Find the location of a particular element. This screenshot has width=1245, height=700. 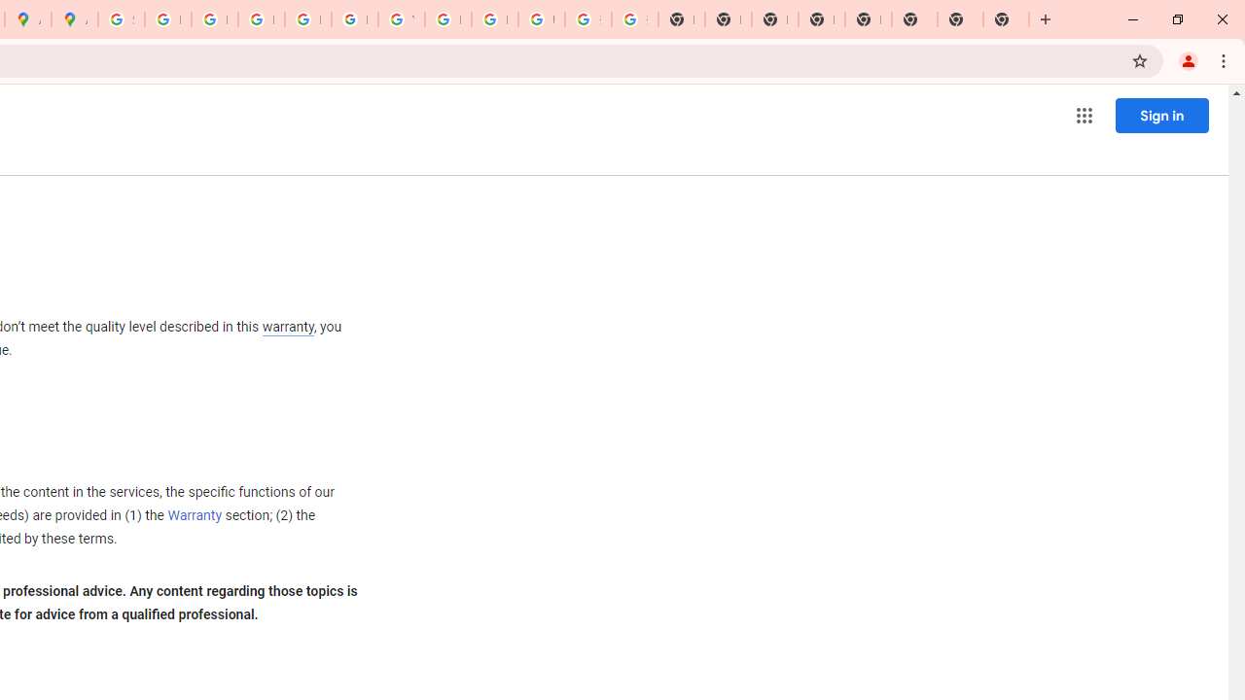

New Tab is located at coordinates (960, 19).